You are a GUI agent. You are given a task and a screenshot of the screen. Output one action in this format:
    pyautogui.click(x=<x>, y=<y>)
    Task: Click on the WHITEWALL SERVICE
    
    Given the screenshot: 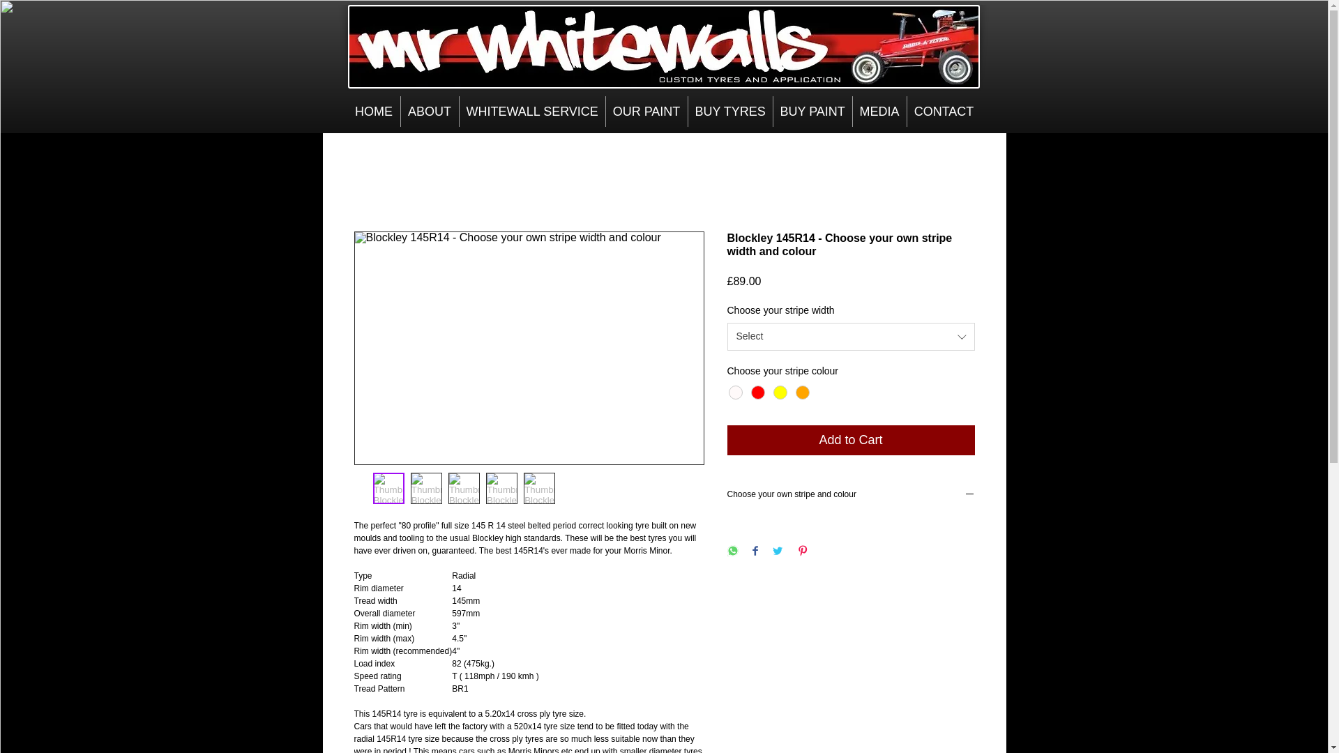 What is the action you would take?
    pyautogui.click(x=531, y=112)
    